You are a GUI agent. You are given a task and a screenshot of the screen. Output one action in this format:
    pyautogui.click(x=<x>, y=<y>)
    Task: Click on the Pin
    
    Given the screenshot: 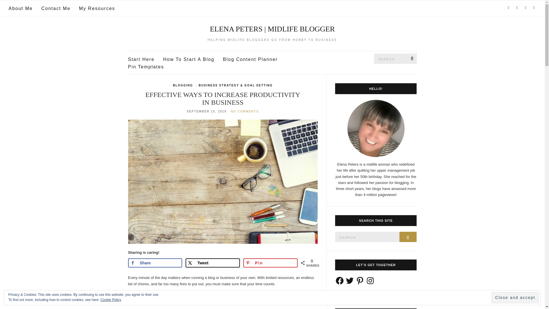 What is the action you would take?
    pyautogui.click(x=270, y=263)
    